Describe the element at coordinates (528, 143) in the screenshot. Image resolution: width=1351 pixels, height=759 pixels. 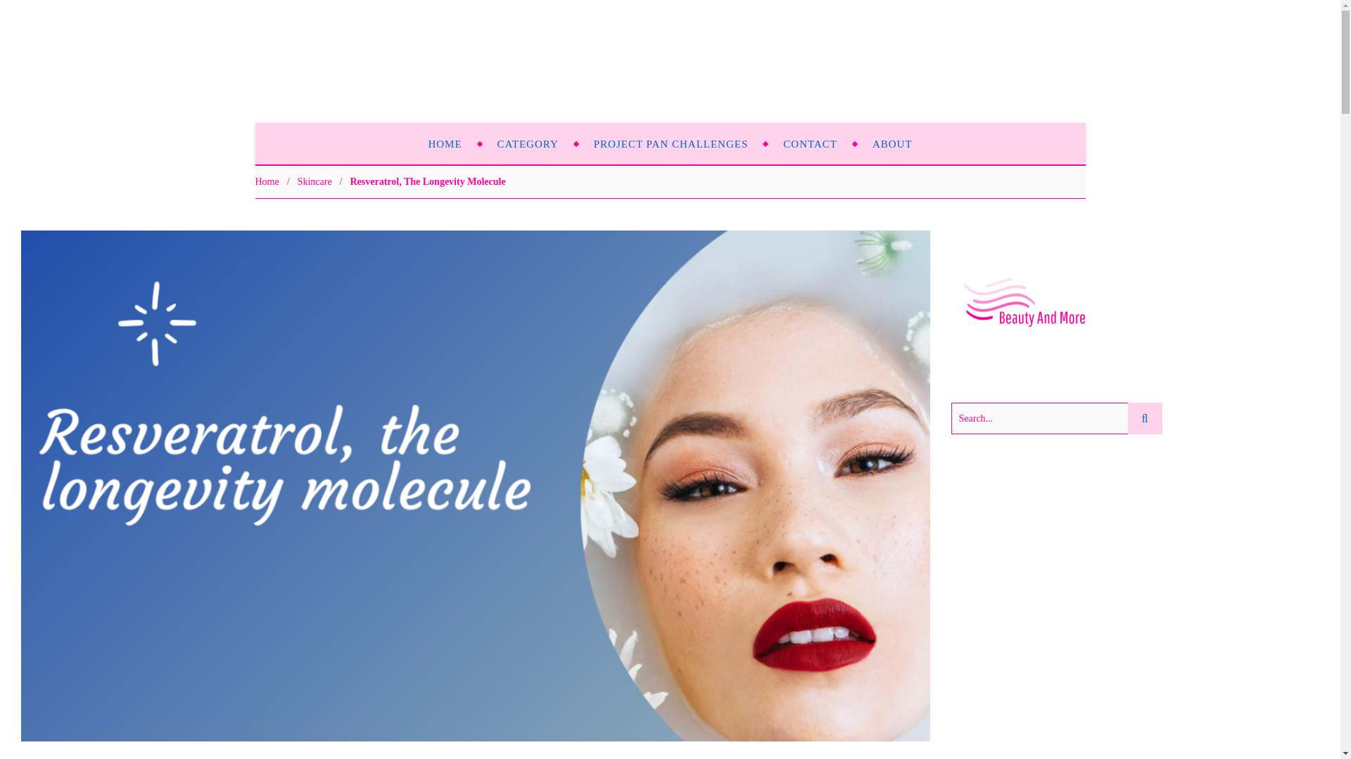
I see `CATEGORY` at that location.